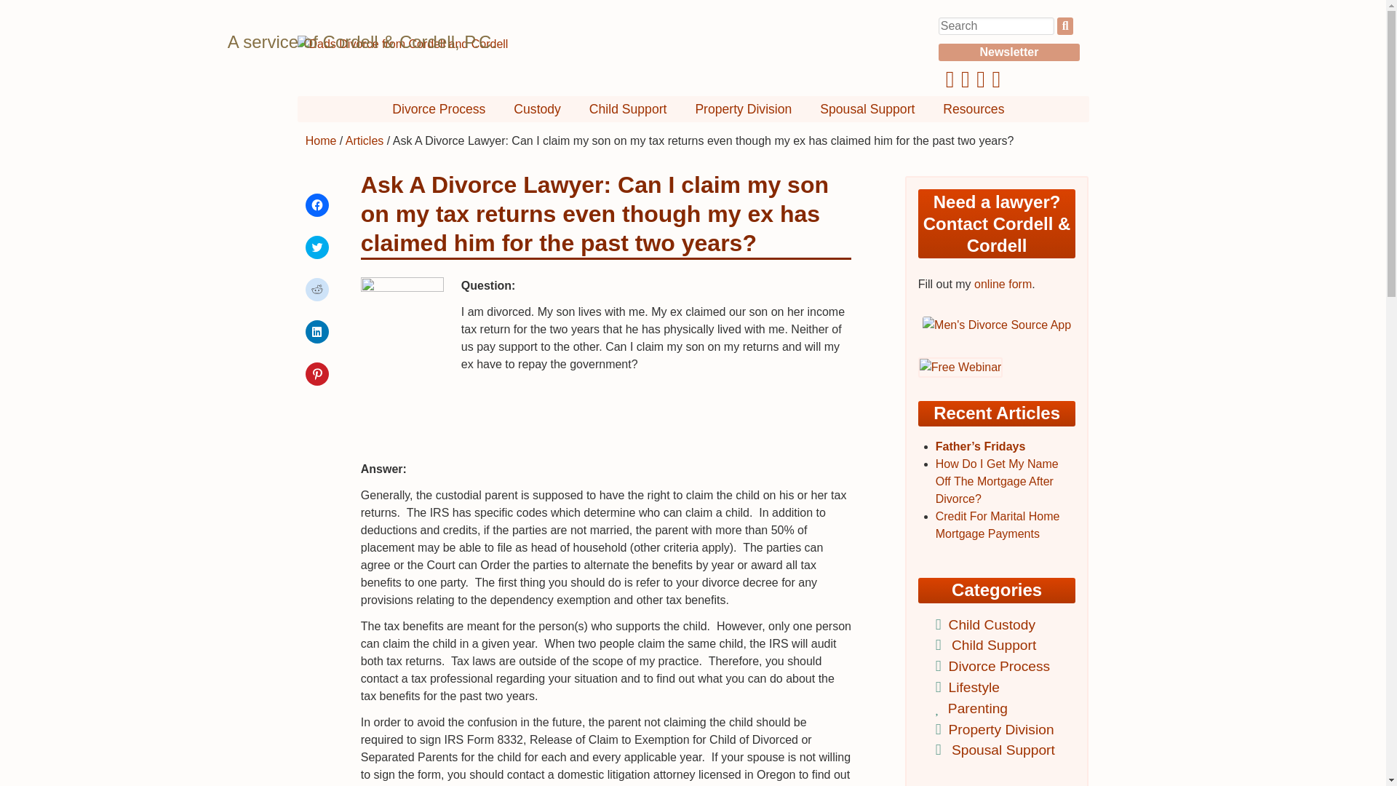  I want to click on Click to share on Facebook, so click(317, 205).